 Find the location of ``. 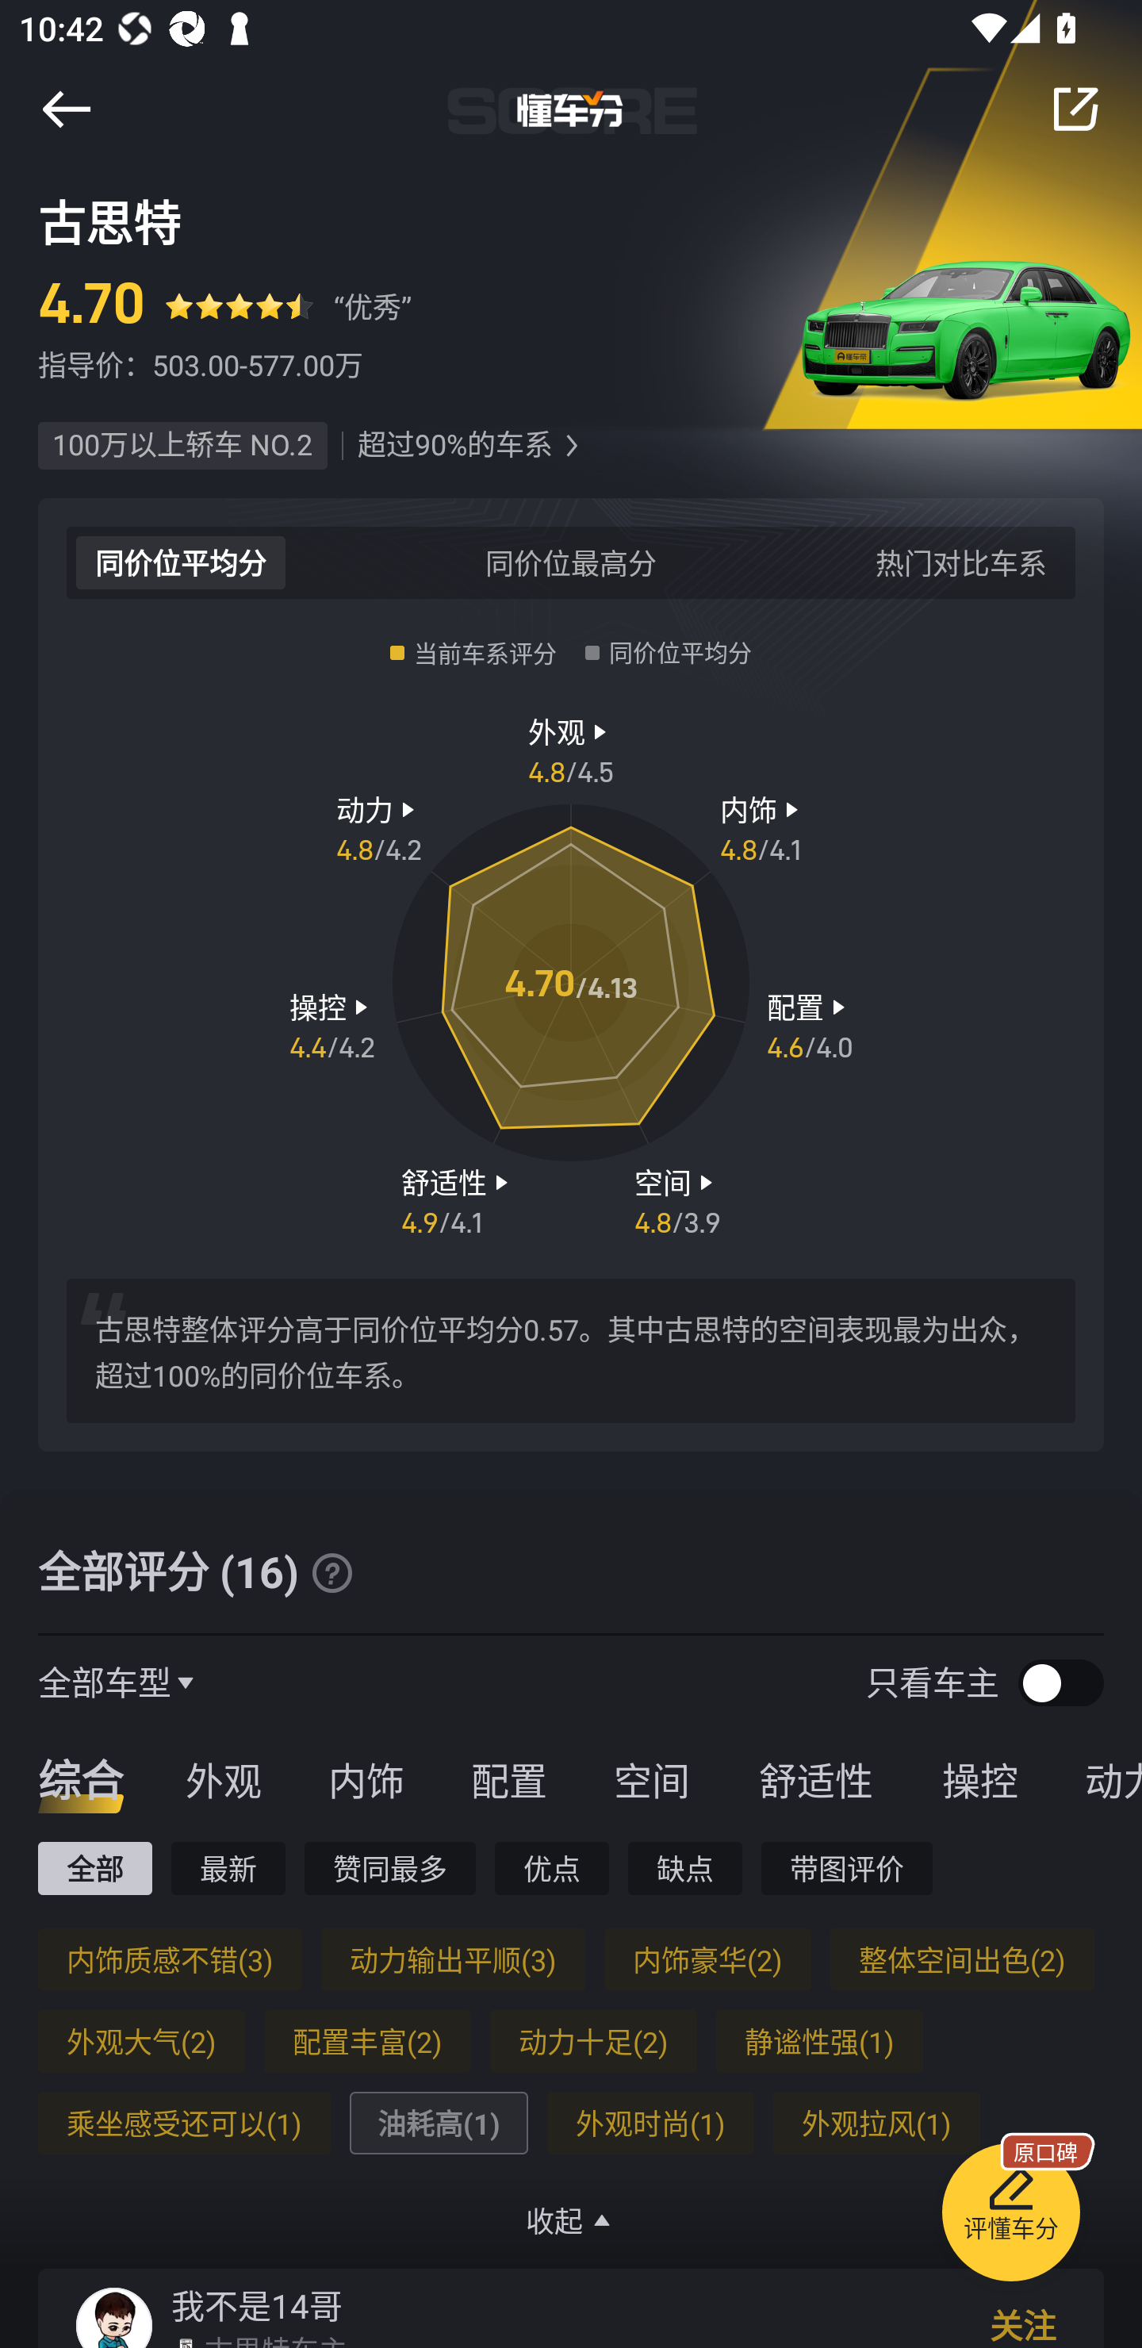

 is located at coordinates (571, 446).